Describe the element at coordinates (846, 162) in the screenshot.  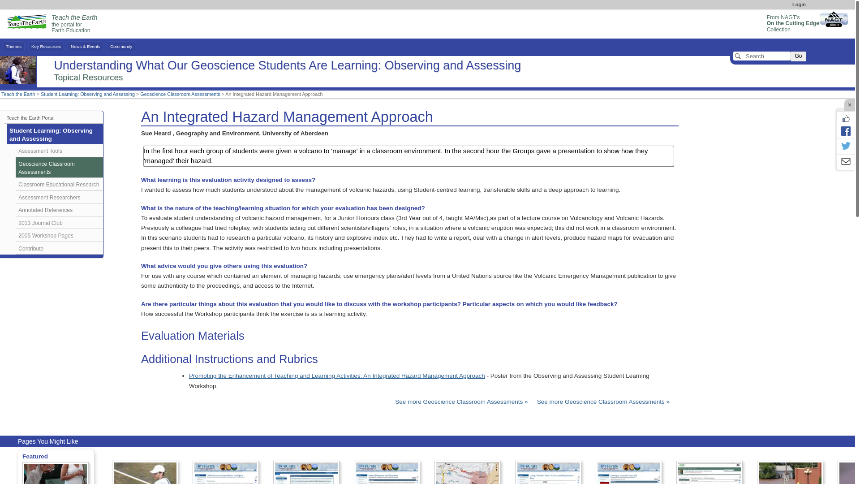
I see `Mail this page to a friend` at that location.